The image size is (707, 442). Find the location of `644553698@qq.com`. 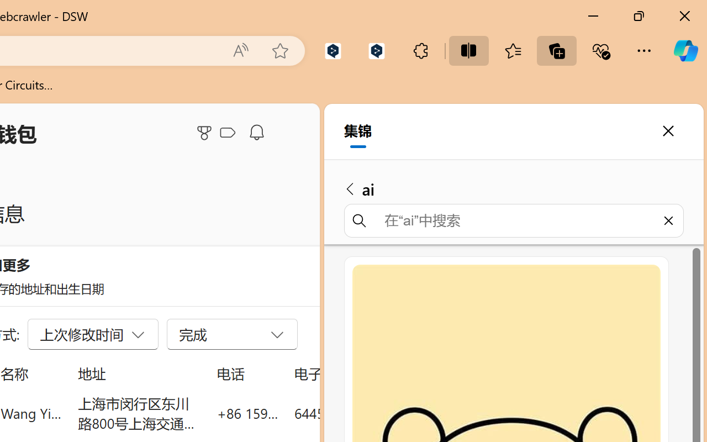

644553698@qq.com is located at coordinates (356, 413).